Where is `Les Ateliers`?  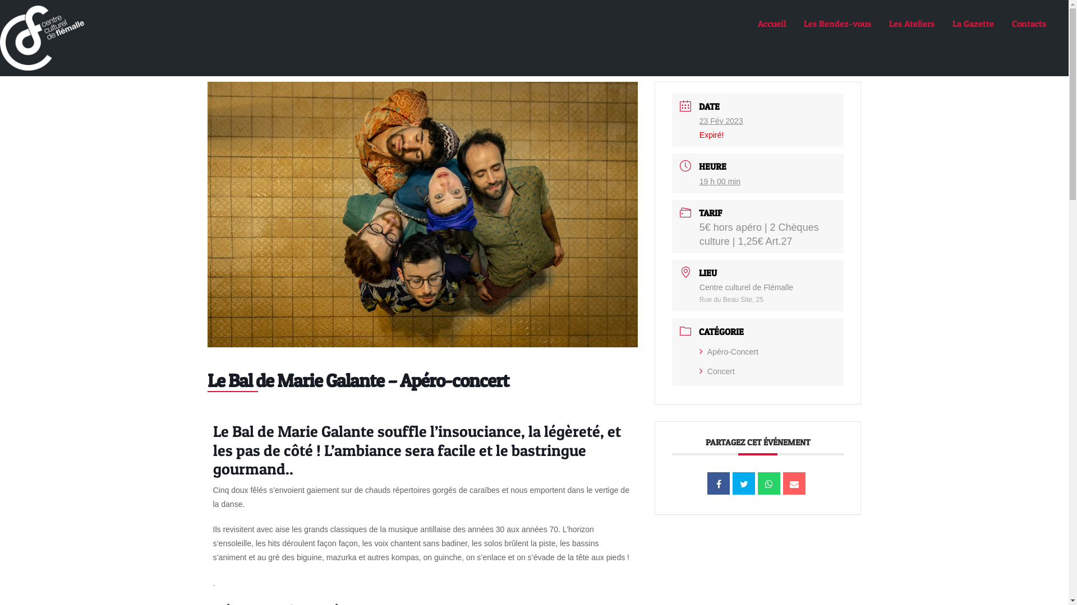 Les Ateliers is located at coordinates (912, 24).